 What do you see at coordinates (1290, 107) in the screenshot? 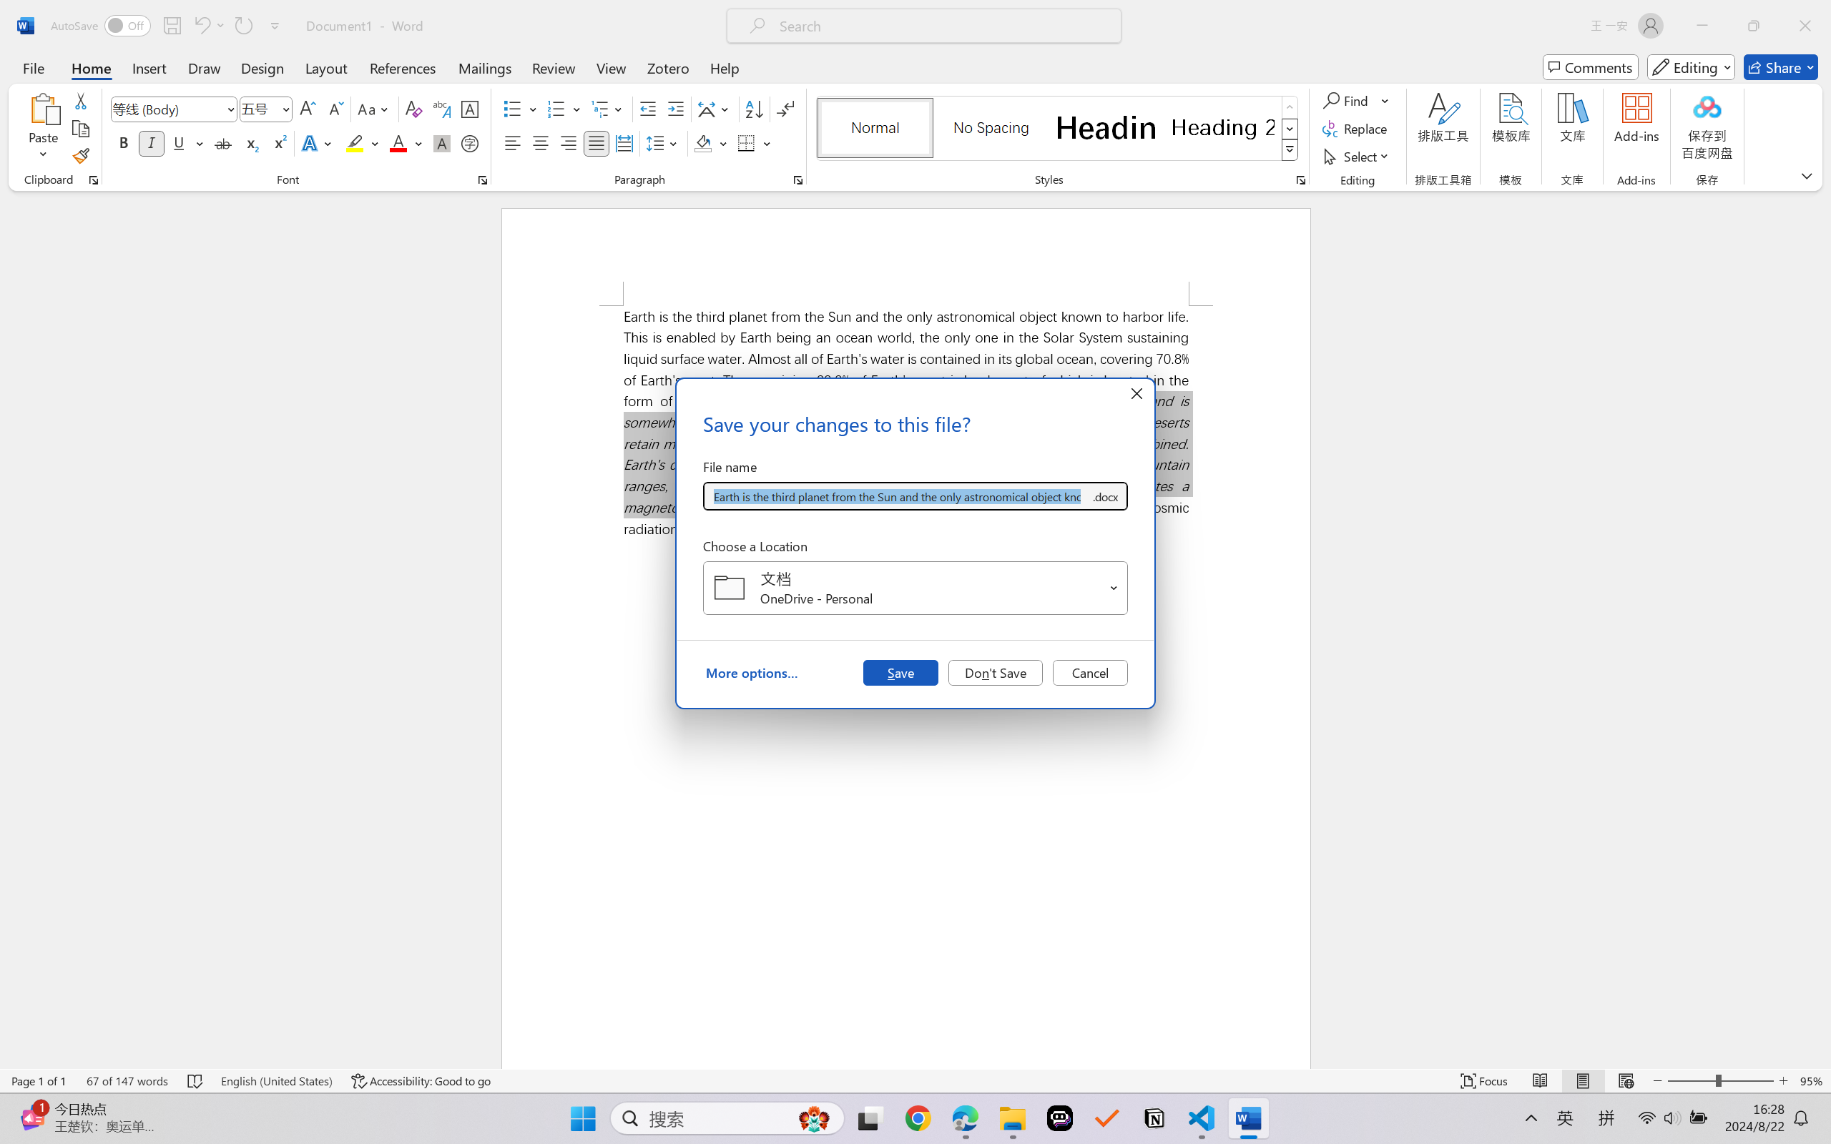
I see `Row up` at bounding box center [1290, 107].